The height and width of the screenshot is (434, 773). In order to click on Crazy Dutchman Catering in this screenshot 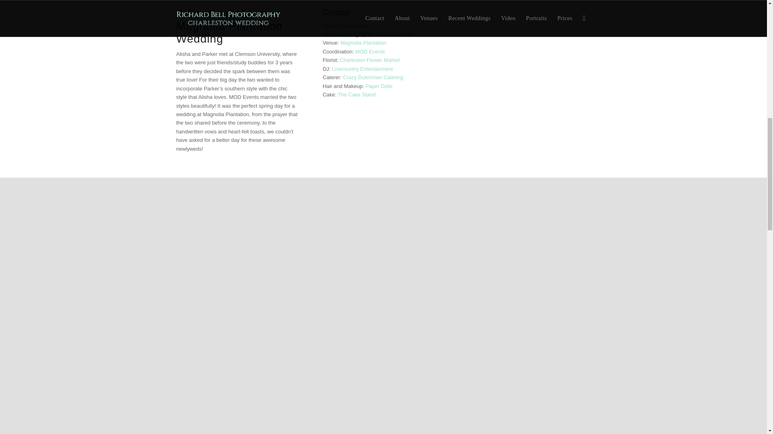, I will do `click(373, 77)`.